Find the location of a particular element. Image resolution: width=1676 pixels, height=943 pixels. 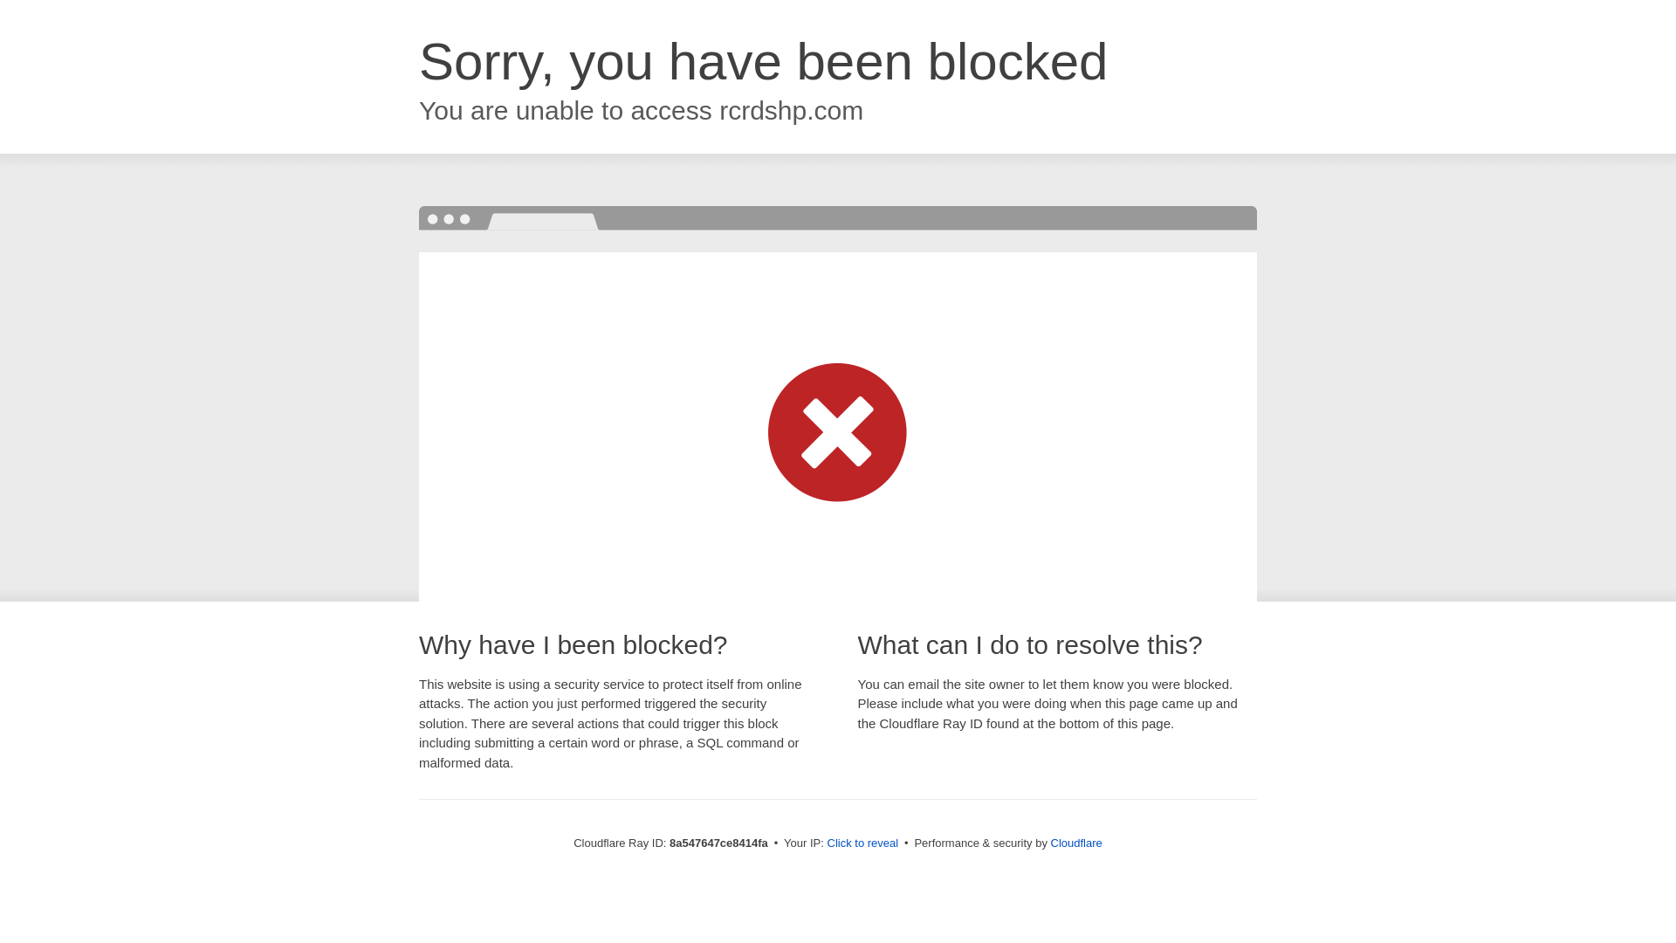

Cloudflare is located at coordinates (1076, 843).